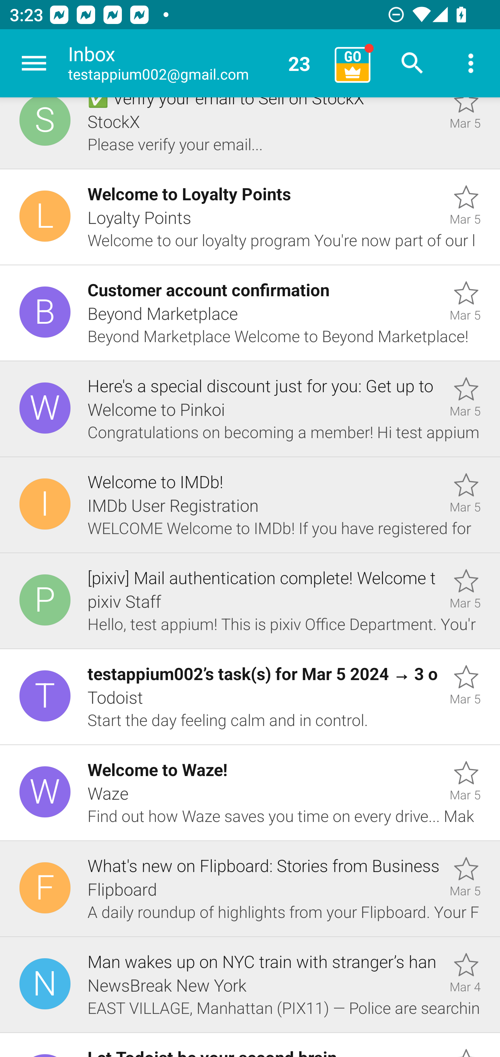  I want to click on More options, so click(471, 63).